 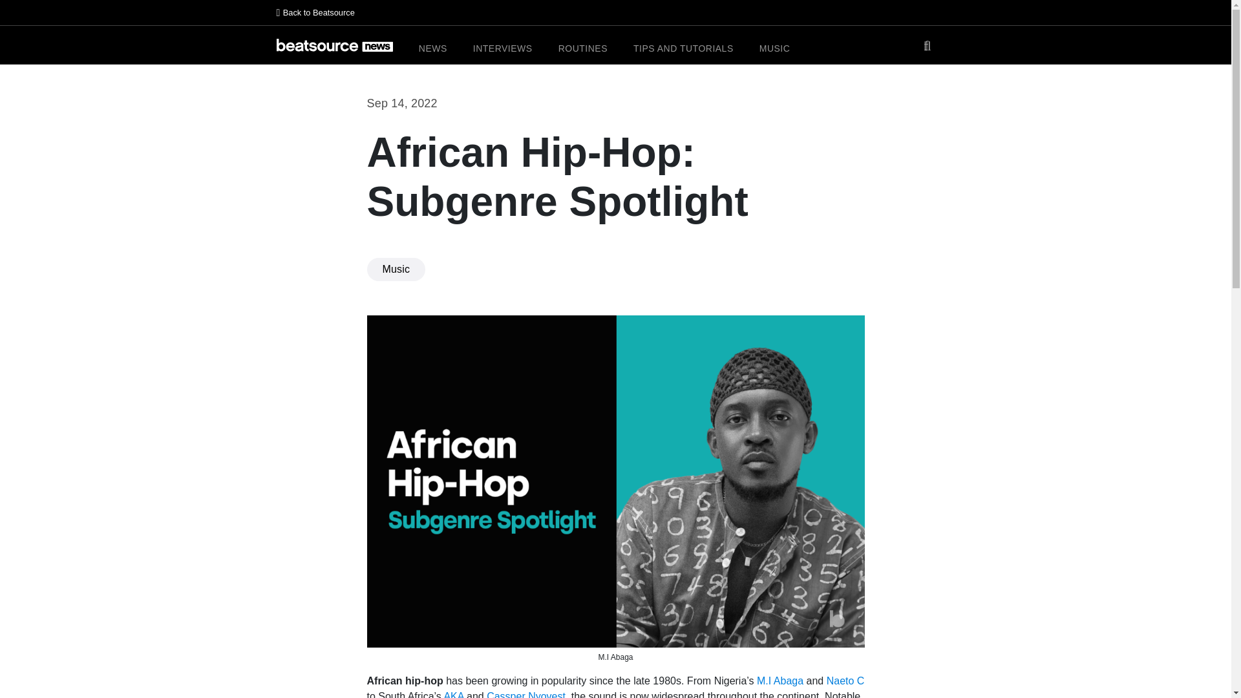 I want to click on MUSIC, so click(x=775, y=48).